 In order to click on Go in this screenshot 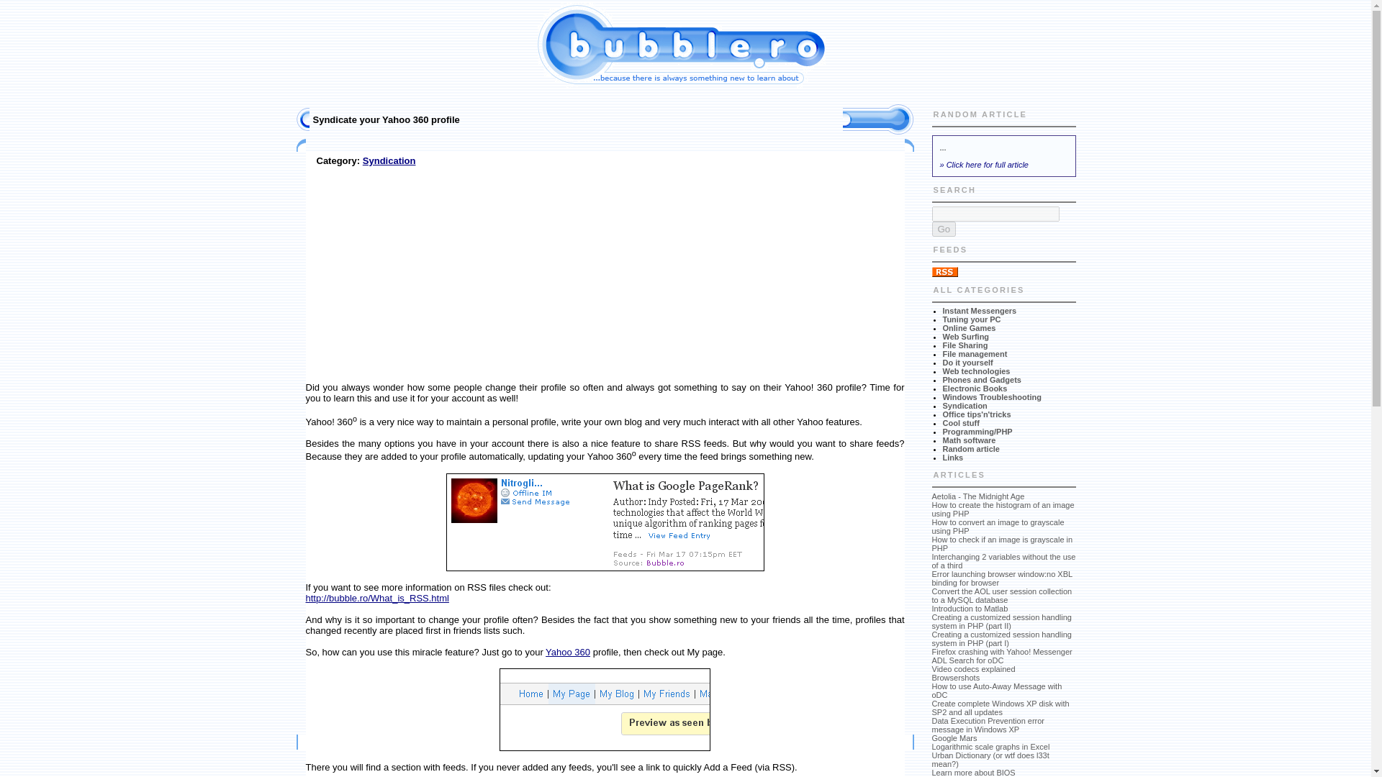, I will do `click(944, 229)`.